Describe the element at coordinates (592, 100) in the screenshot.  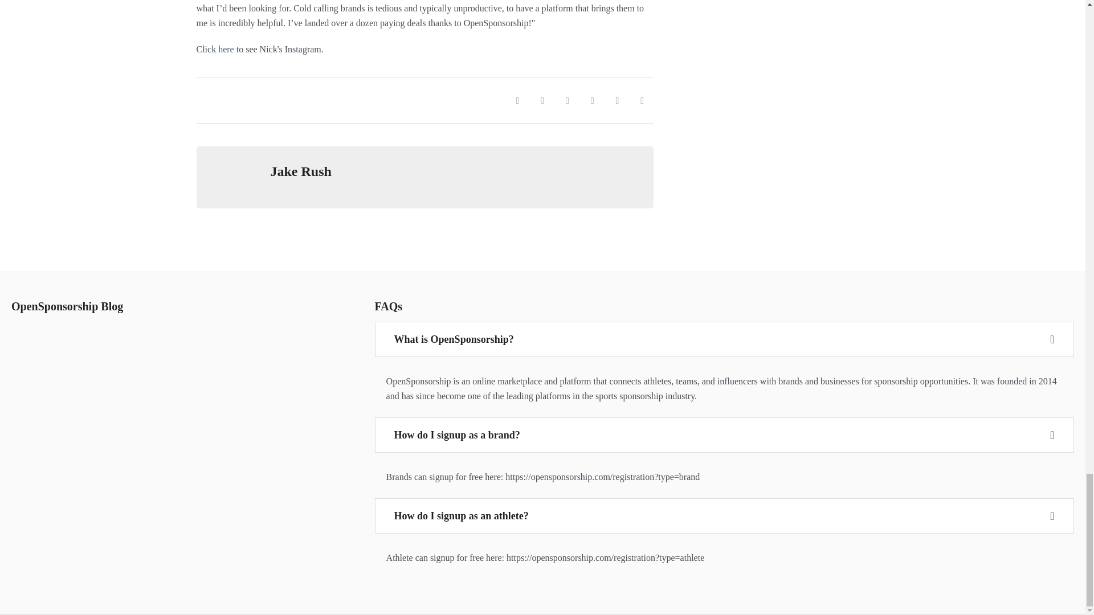
I see `Telegram` at that location.